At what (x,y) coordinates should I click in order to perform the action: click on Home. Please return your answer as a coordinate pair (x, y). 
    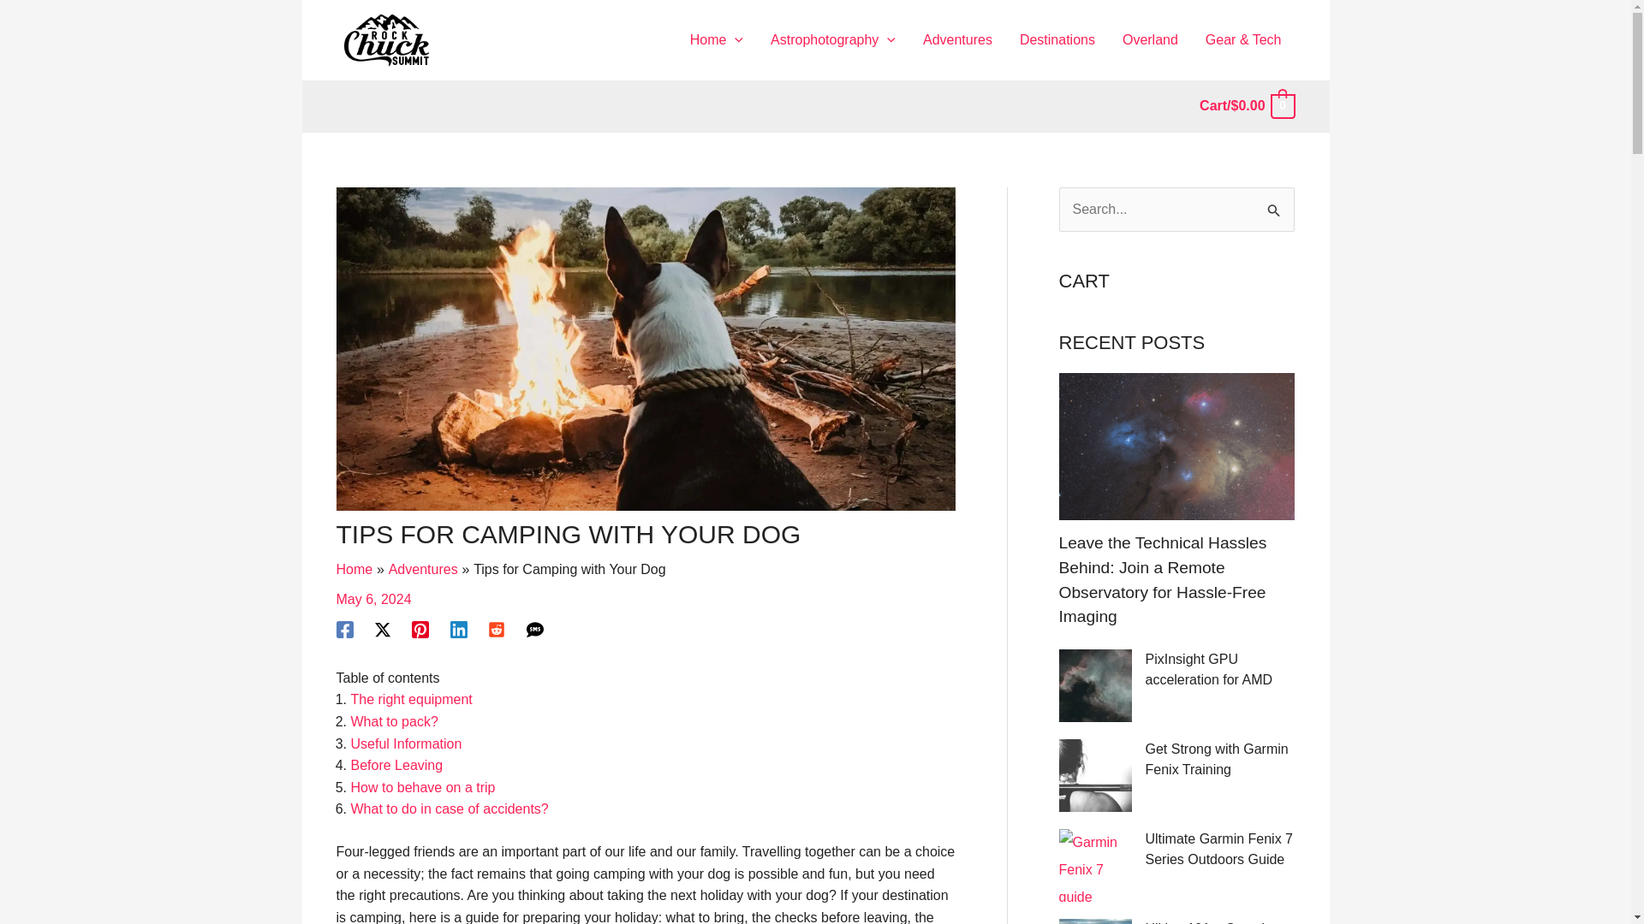
    Looking at the image, I should click on (716, 39).